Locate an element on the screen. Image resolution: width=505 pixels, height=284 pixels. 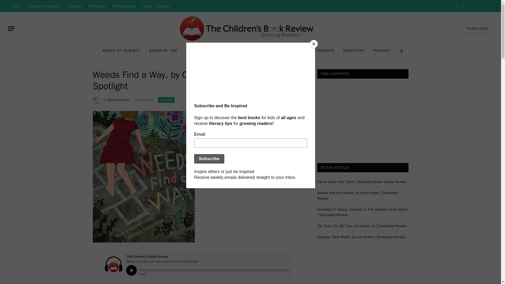
Advertise is located at coordinates (75, 6).